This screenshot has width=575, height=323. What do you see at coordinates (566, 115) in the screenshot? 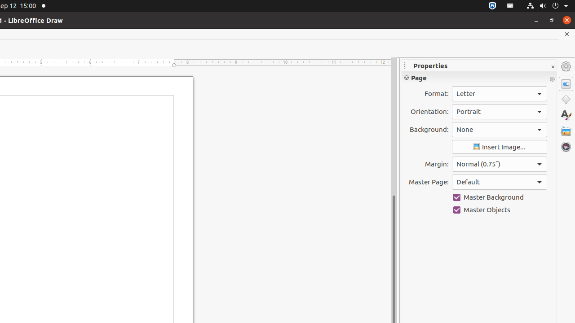
I see `Styles` at bounding box center [566, 115].